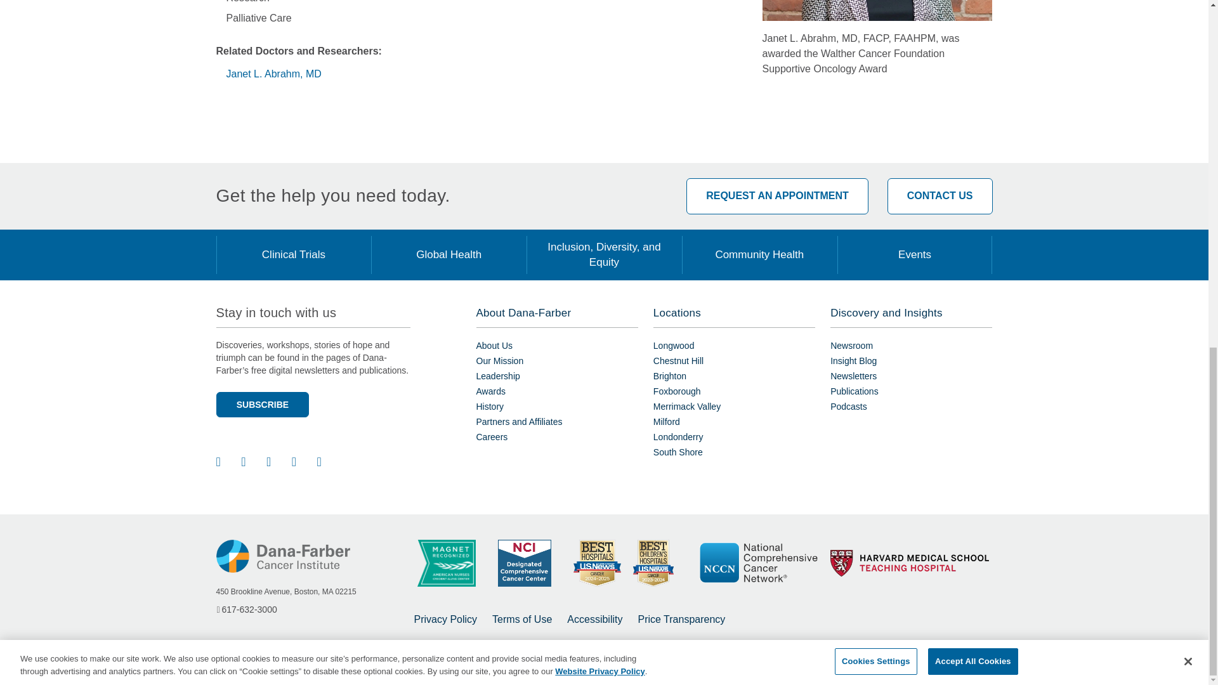  What do you see at coordinates (445, 620) in the screenshot?
I see `Dana-Farber Informational Website Privacy Policy` at bounding box center [445, 620].